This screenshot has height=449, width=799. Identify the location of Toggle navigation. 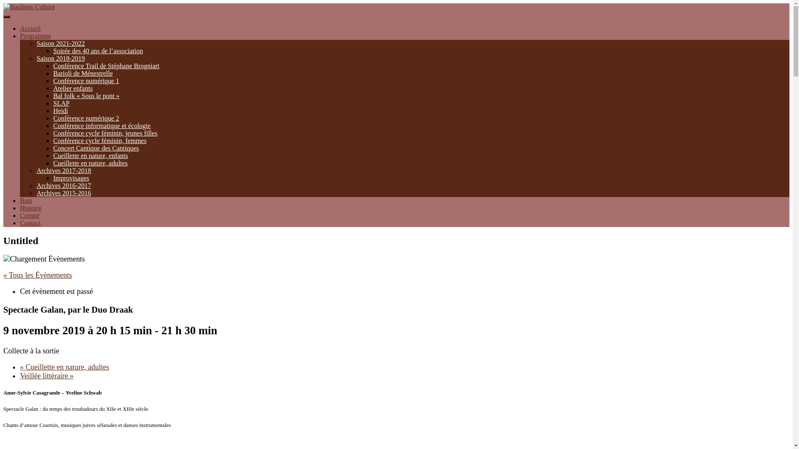
(7, 17).